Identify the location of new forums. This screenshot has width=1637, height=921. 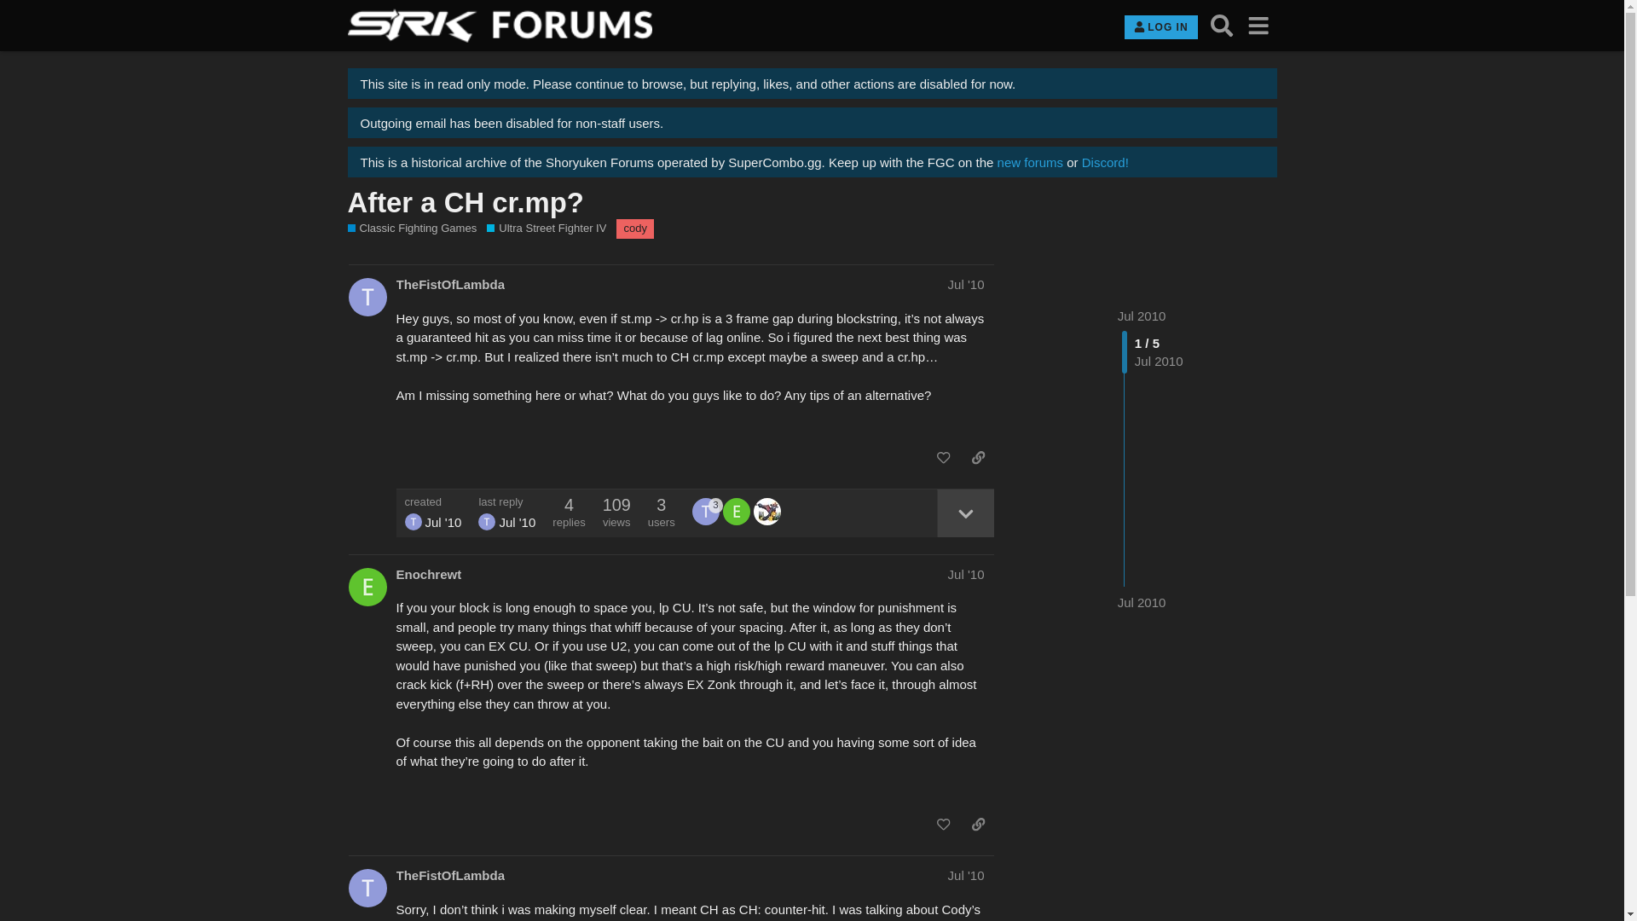
(1030, 162).